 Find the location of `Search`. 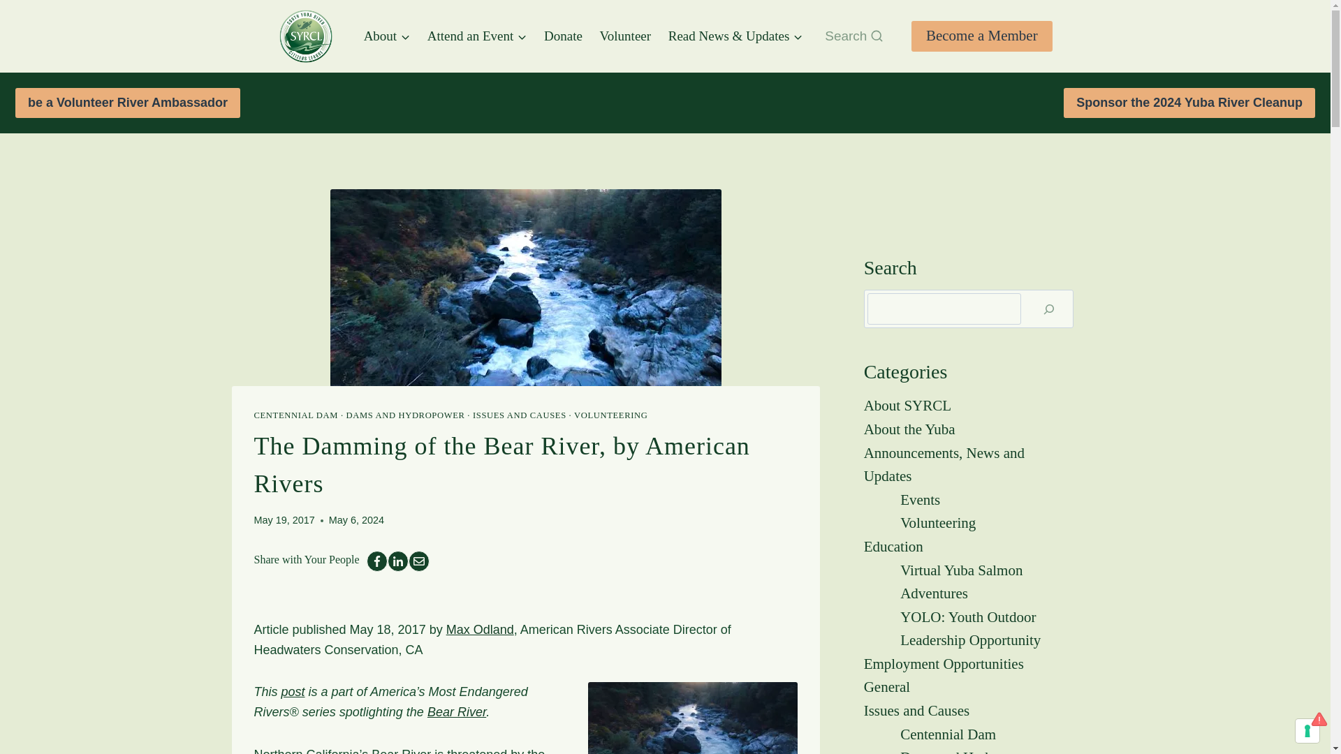

Search is located at coordinates (853, 36).